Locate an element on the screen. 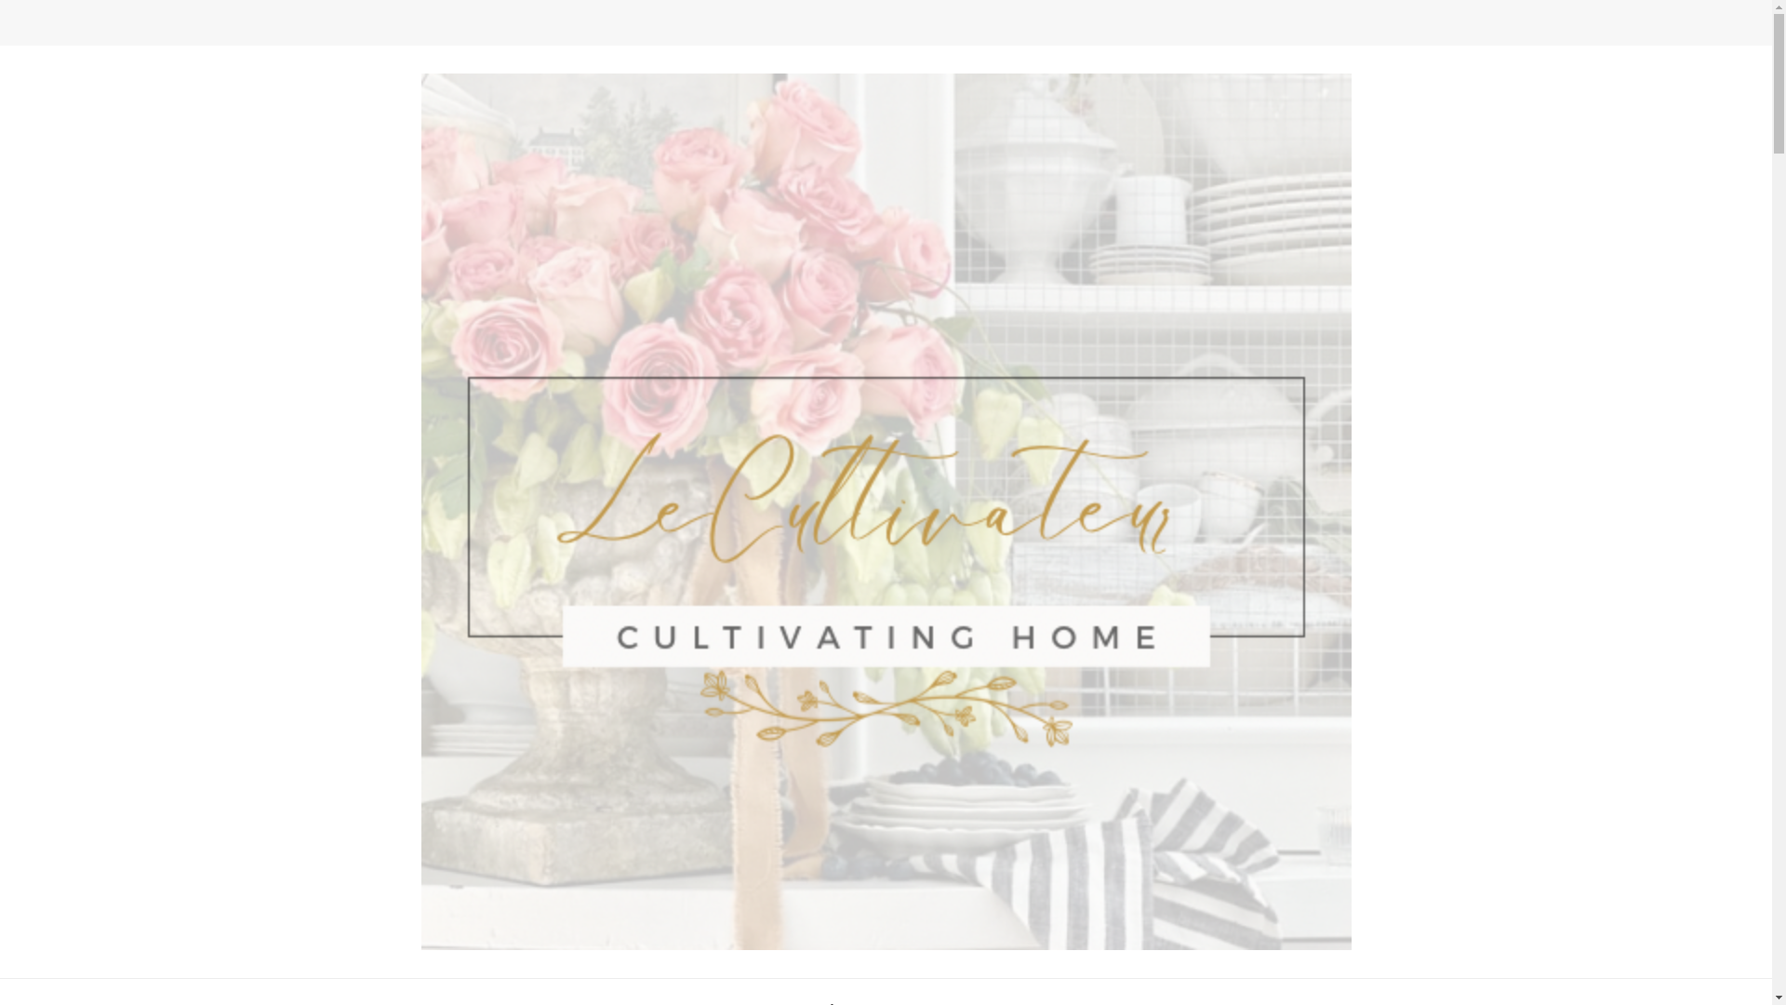 The height and width of the screenshot is (1005, 1786). Contact is located at coordinates (753, 992).